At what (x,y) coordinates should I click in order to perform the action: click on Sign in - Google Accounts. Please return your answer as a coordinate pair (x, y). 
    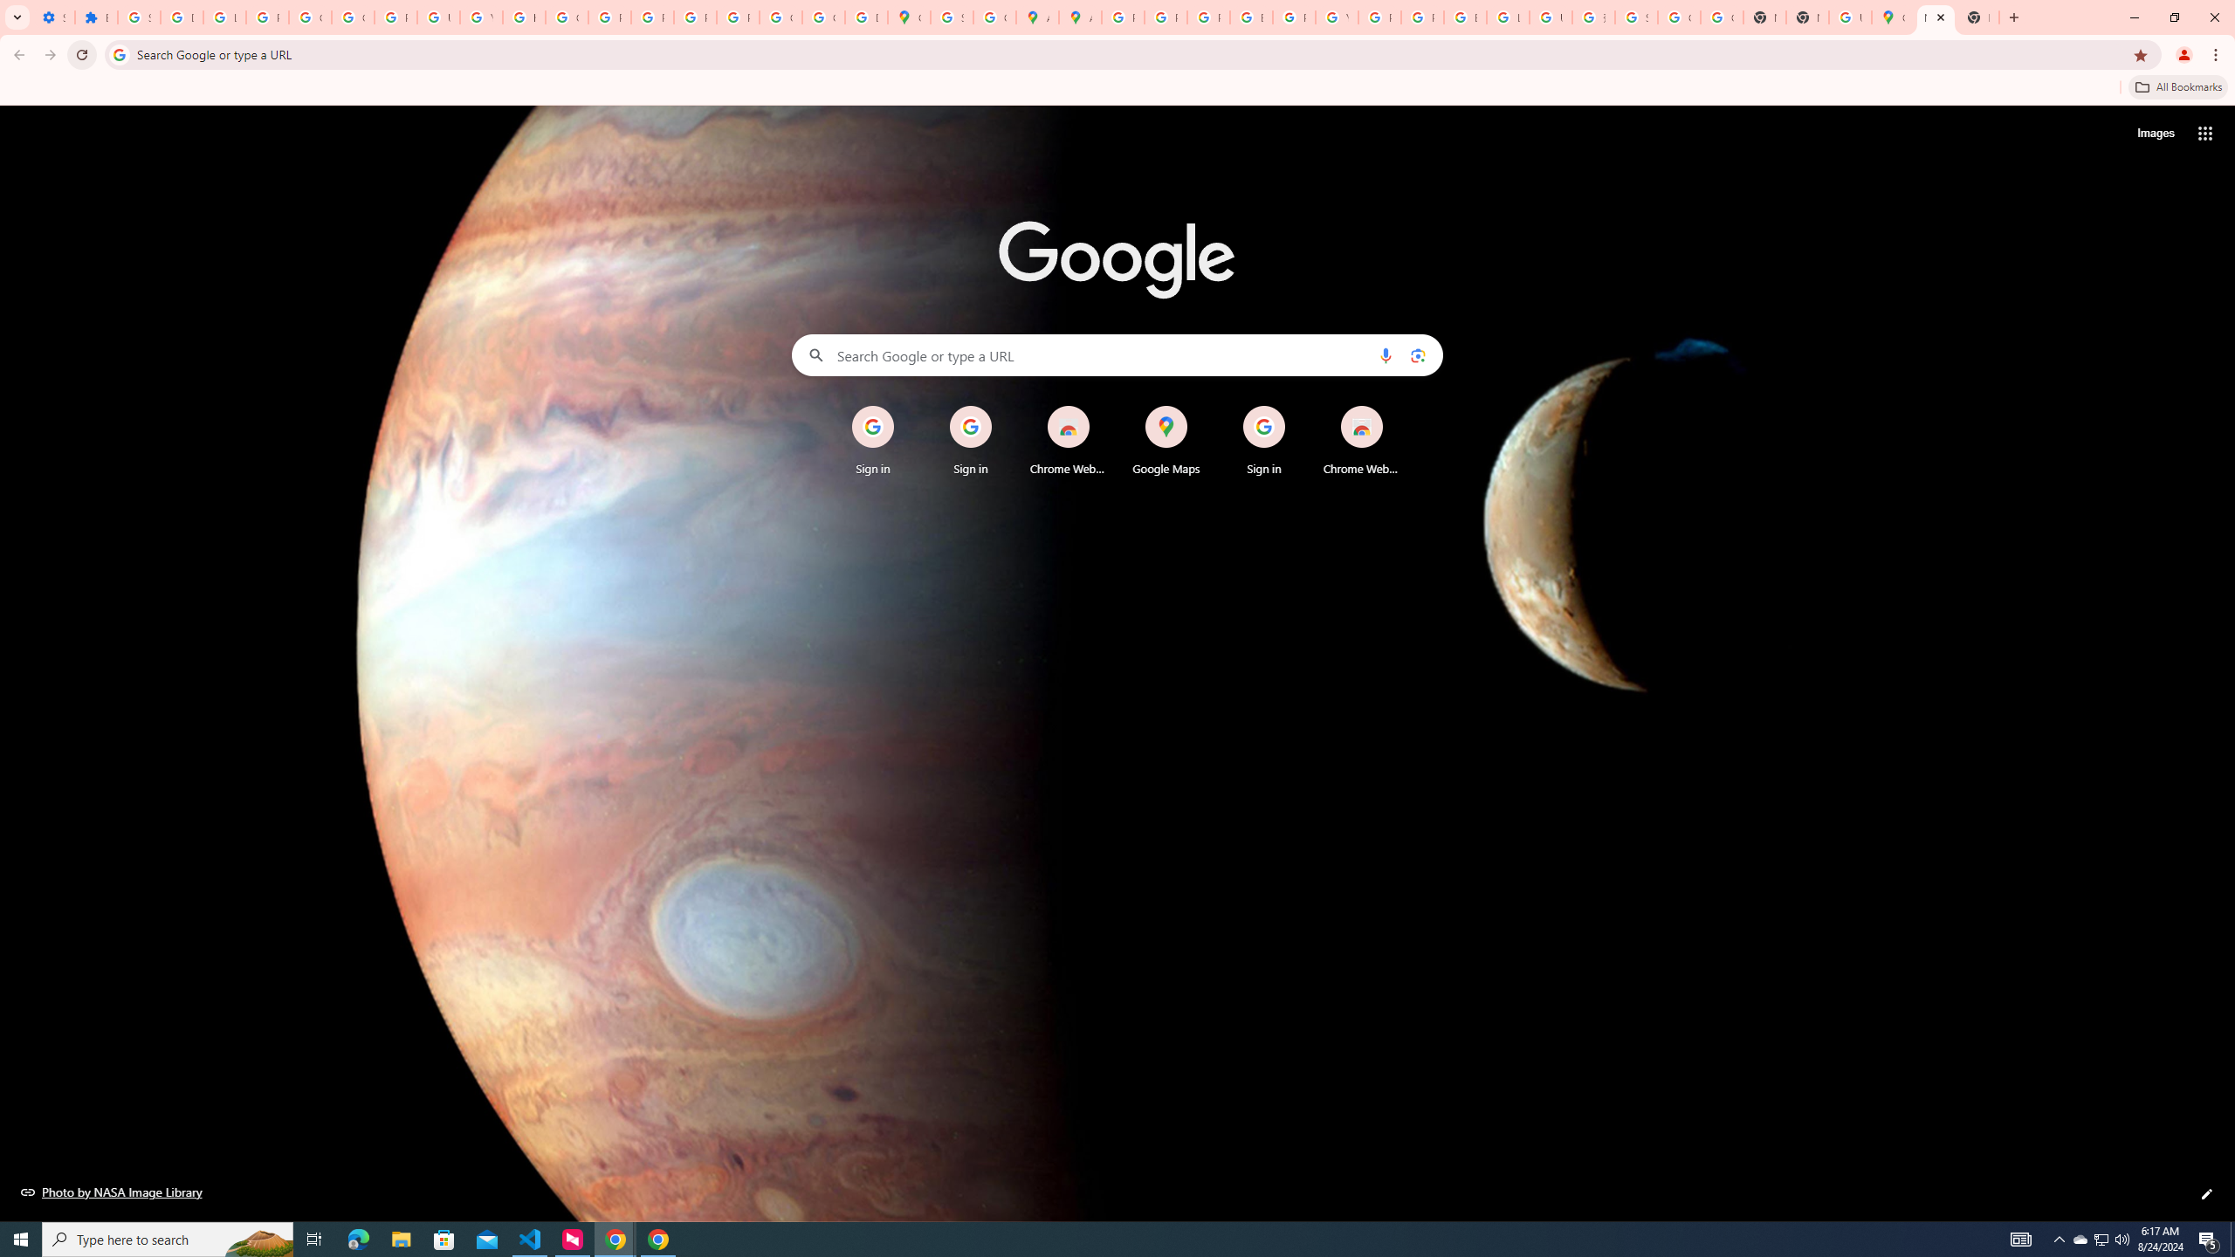
    Looking at the image, I should click on (952, 17).